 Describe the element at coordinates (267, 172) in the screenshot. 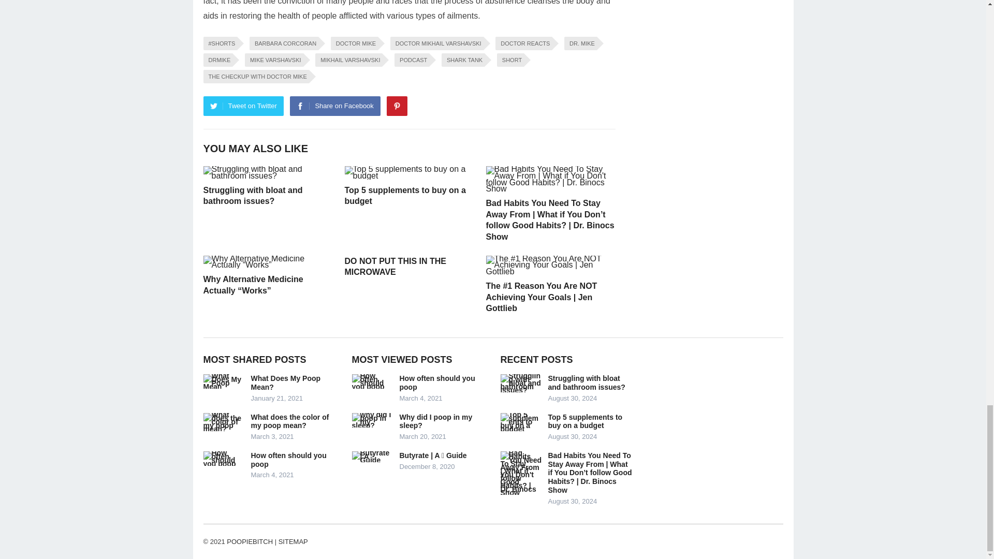

I see `Struggling with bloat and bathroom issues? 2` at that location.